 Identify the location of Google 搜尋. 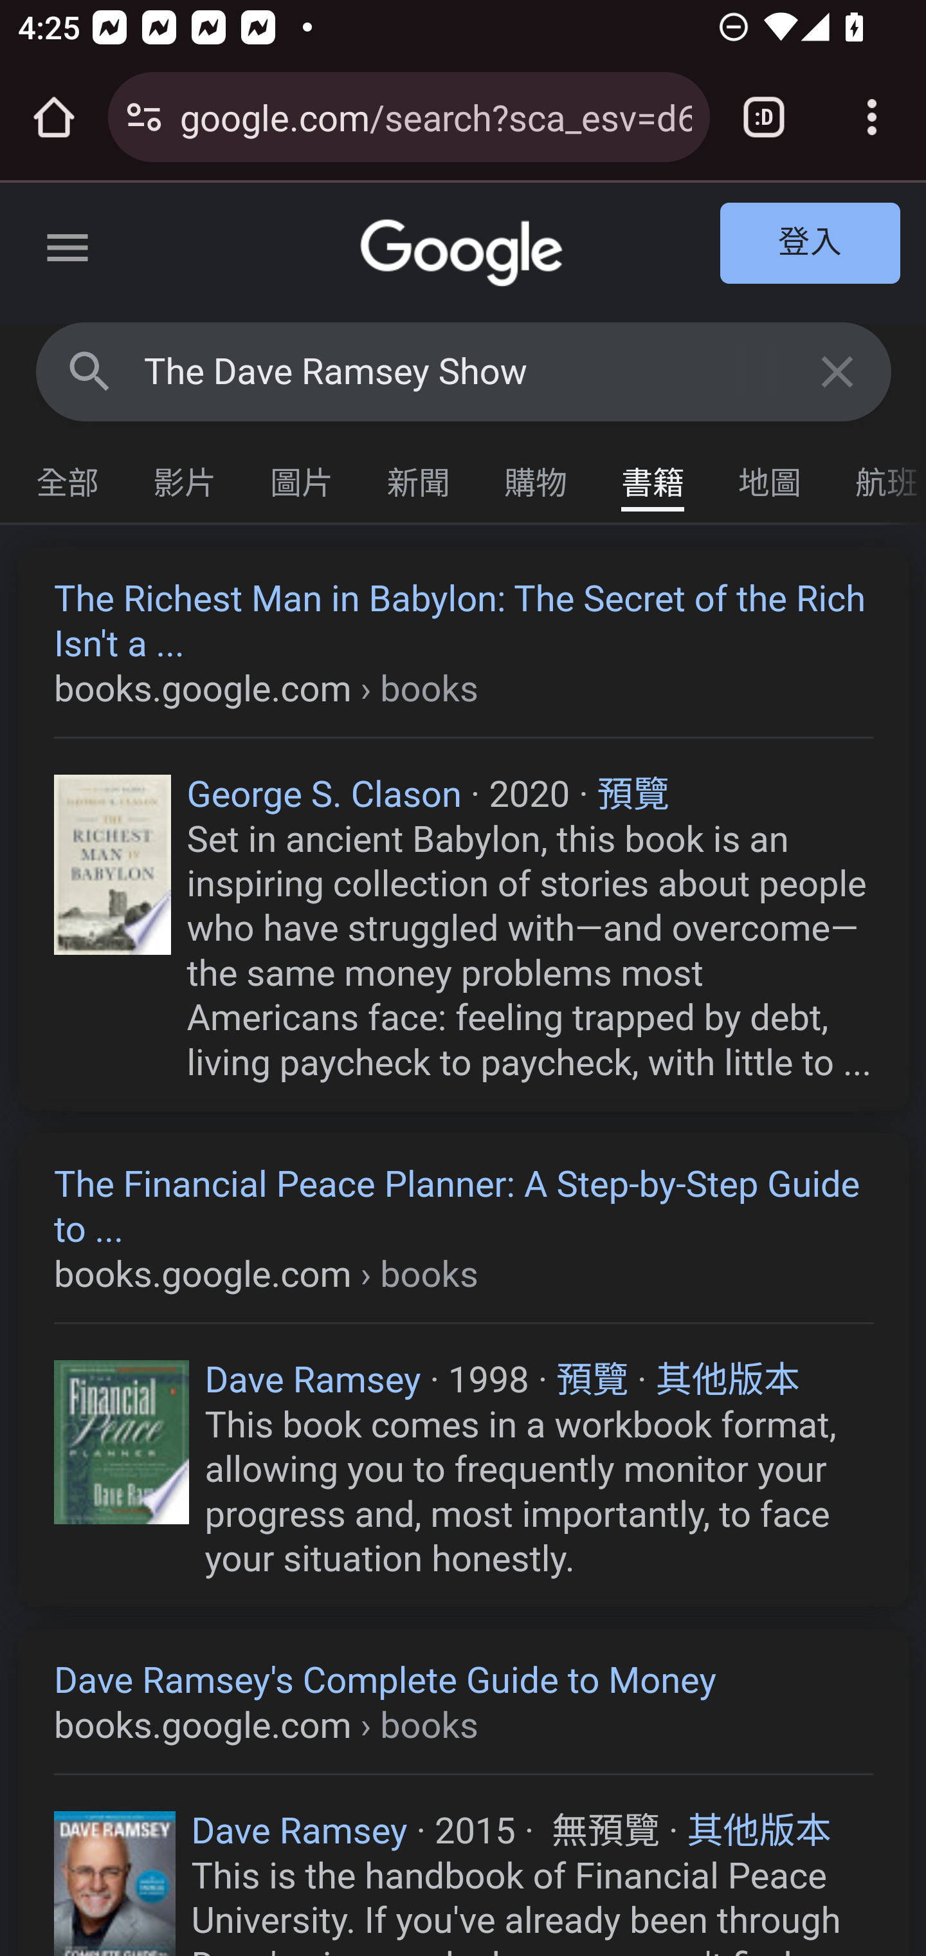
(90, 371).